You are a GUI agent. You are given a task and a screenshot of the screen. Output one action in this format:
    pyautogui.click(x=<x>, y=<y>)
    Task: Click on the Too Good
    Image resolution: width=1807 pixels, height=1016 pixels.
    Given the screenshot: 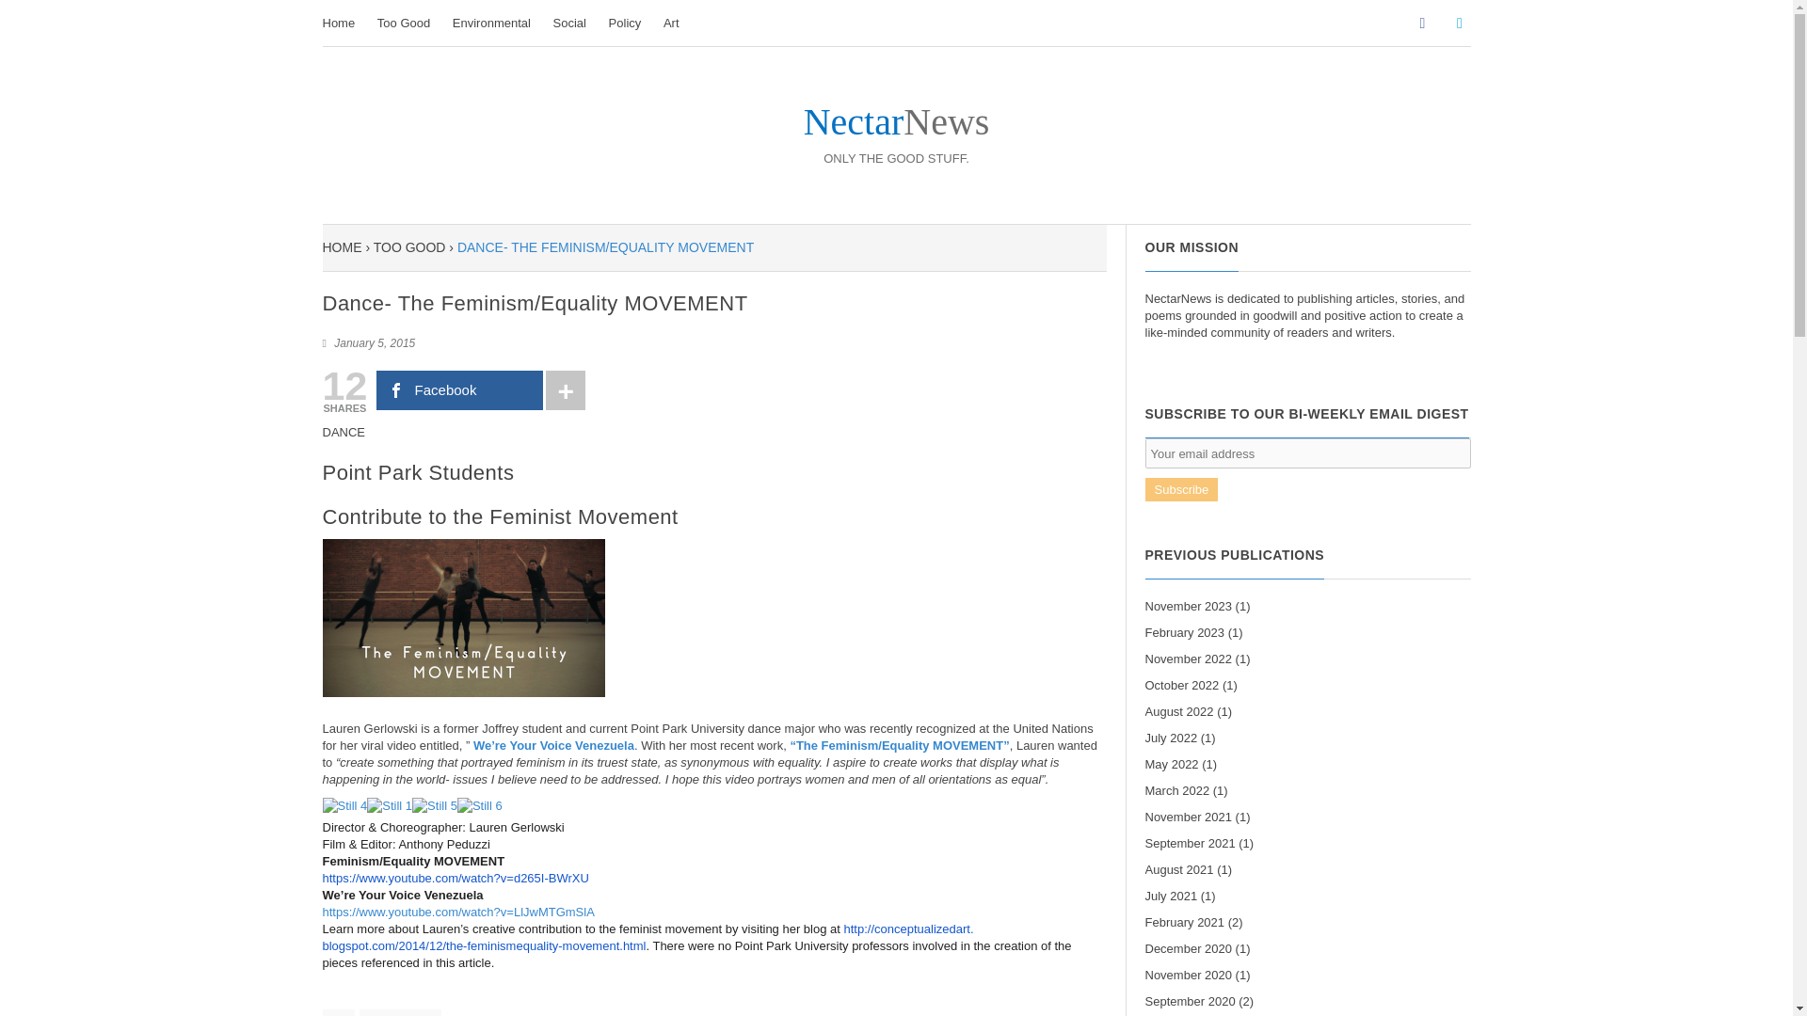 What is the action you would take?
    pyautogui.click(x=403, y=23)
    